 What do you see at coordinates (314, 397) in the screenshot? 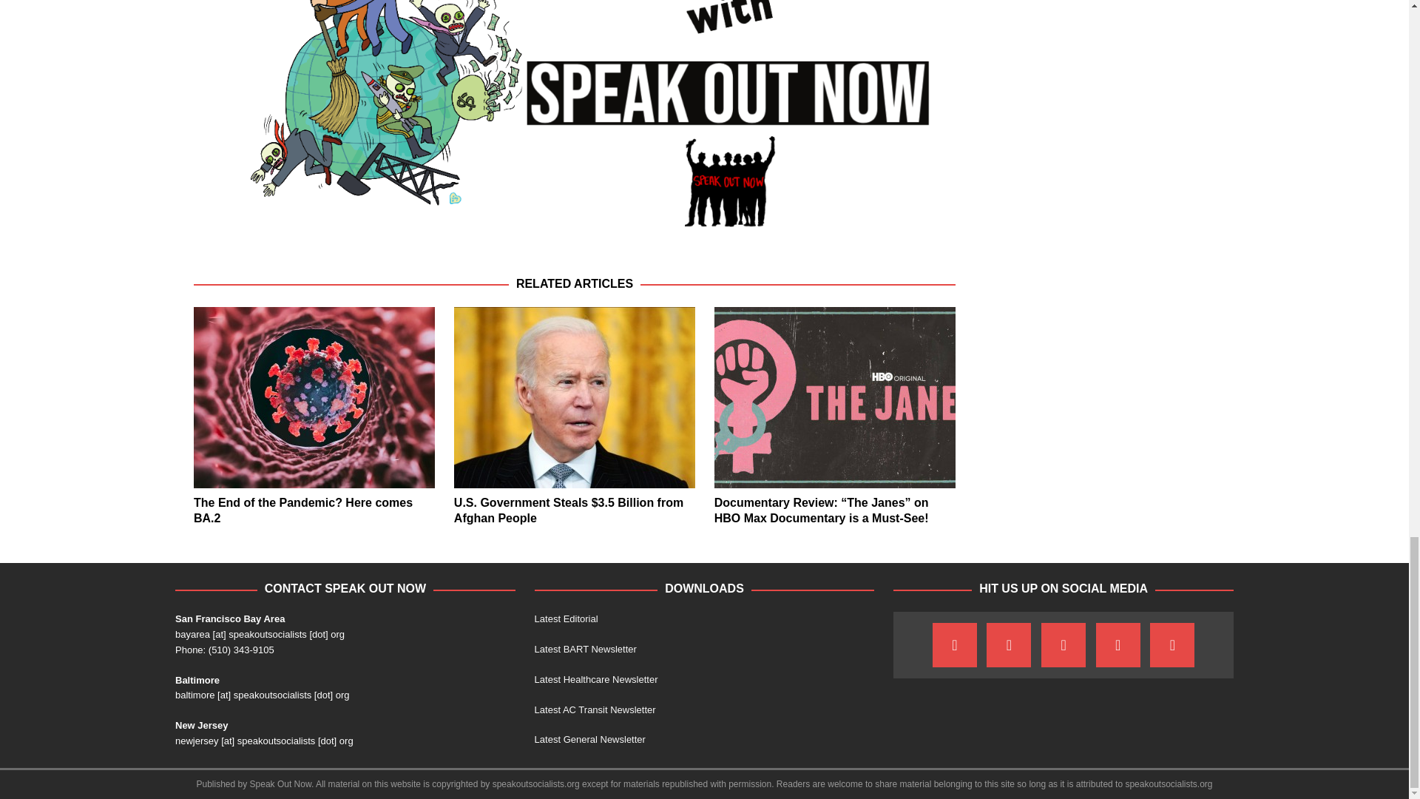
I see `The End of the Pandemic? Here comes BA.2` at bounding box center [314, 397].